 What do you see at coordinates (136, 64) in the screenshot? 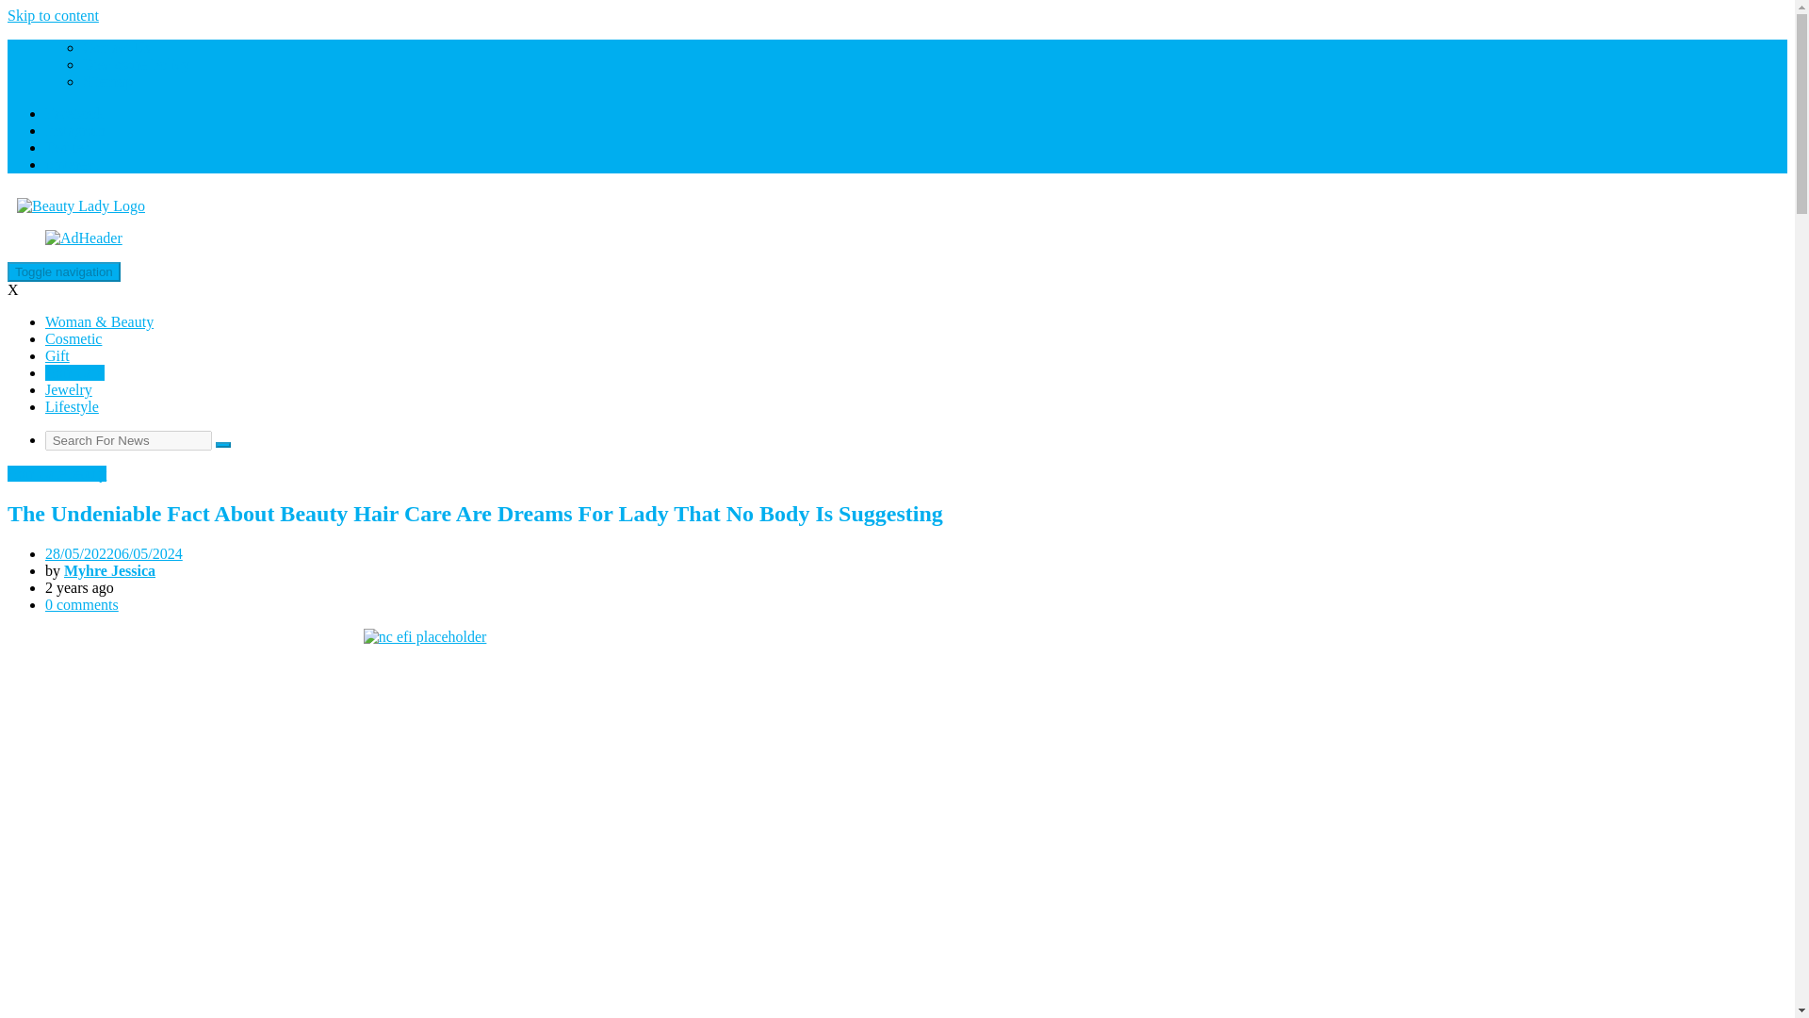
I see `Disclosure Policy` at bounding box center [136, 64].